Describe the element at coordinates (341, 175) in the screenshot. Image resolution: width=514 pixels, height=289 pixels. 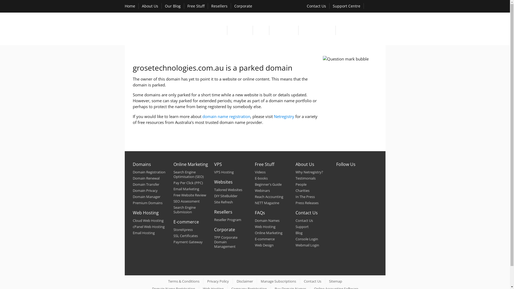
I see `Twitter` at that location.